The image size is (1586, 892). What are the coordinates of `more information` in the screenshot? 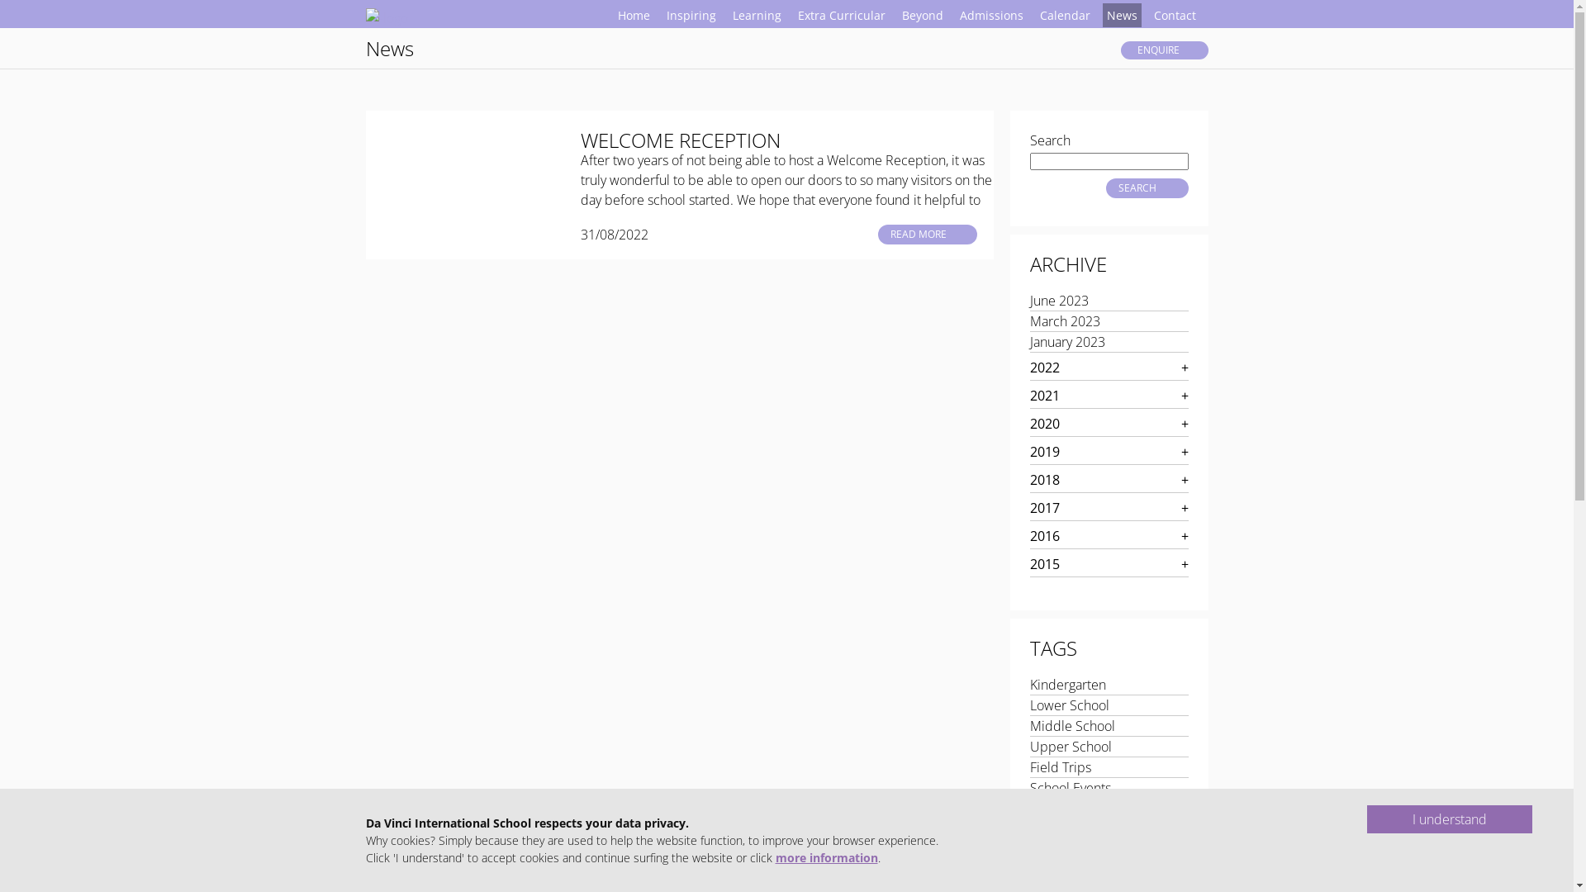 It's located at (826, 857).